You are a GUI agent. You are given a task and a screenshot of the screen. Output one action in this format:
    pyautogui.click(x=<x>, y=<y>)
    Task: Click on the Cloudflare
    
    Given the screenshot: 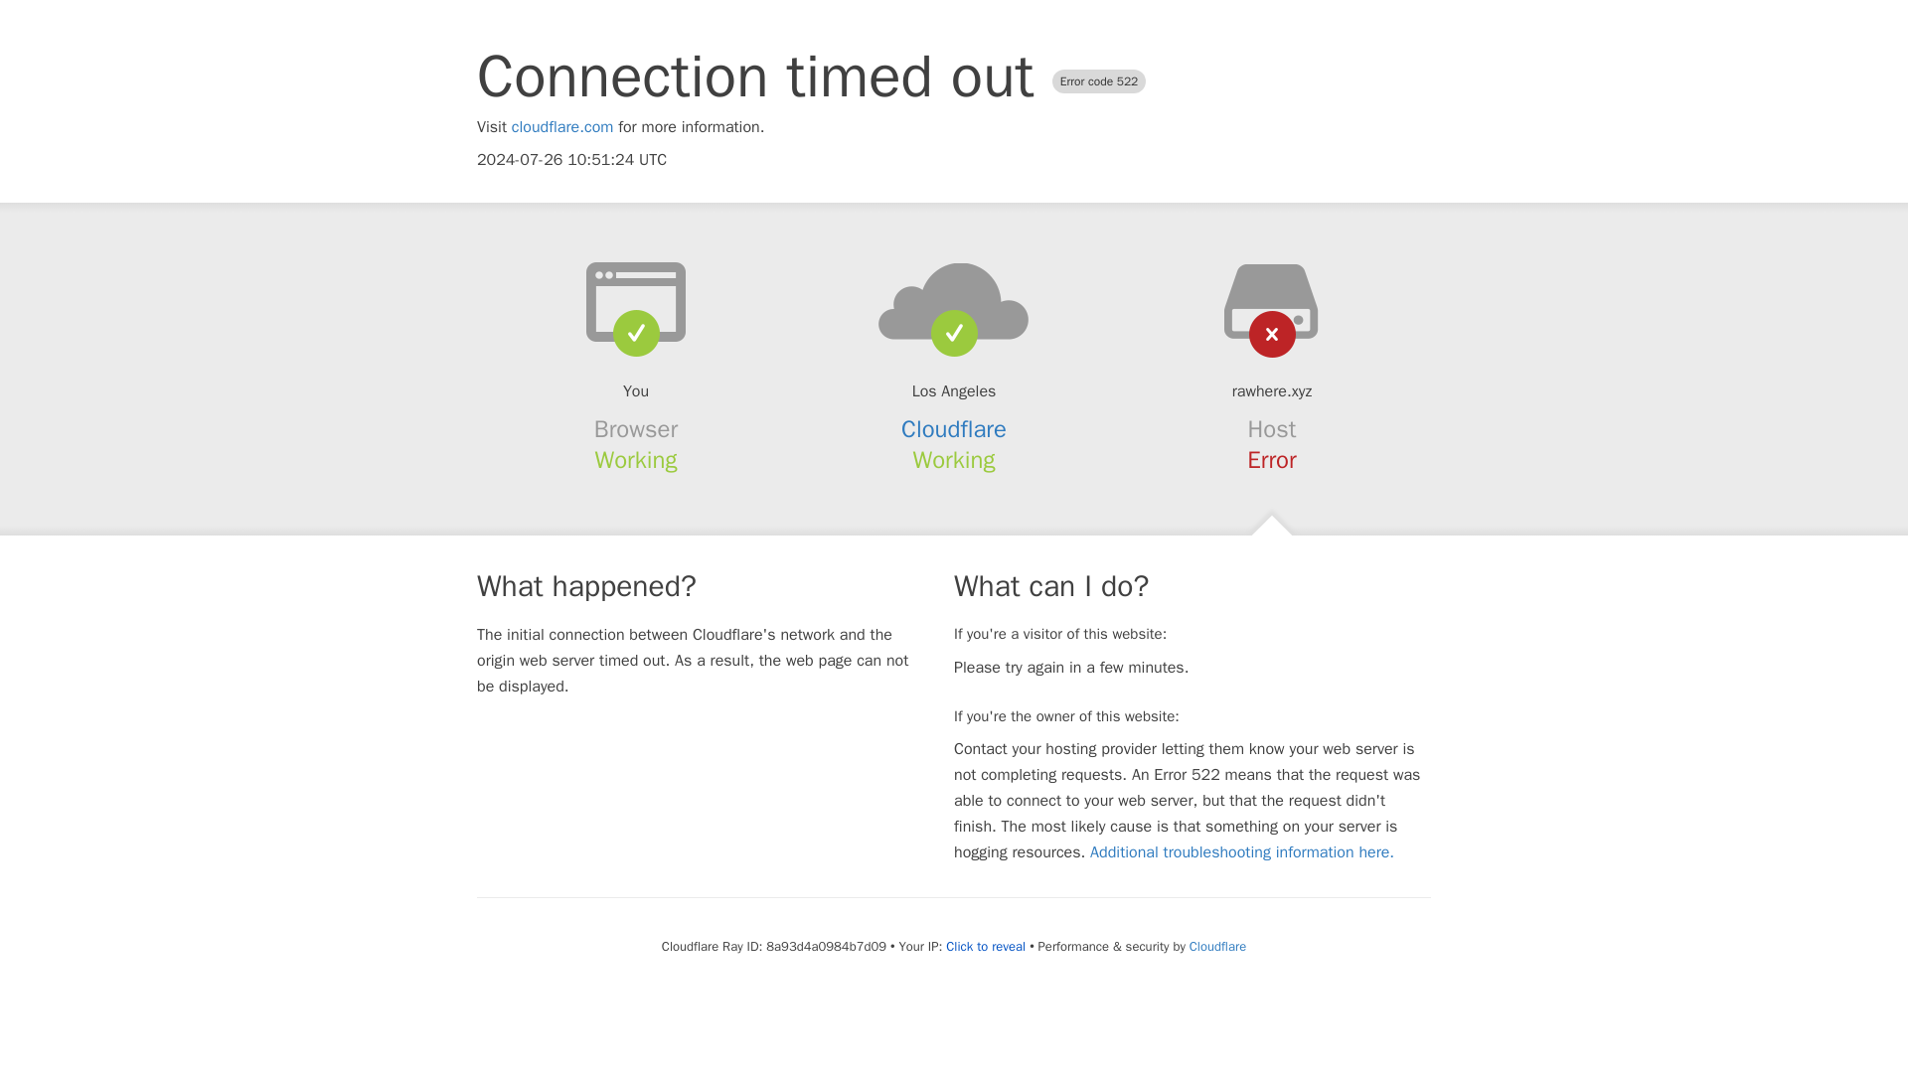 What is the action you would take?
    pyautogui.click(x=954, y=429)
    